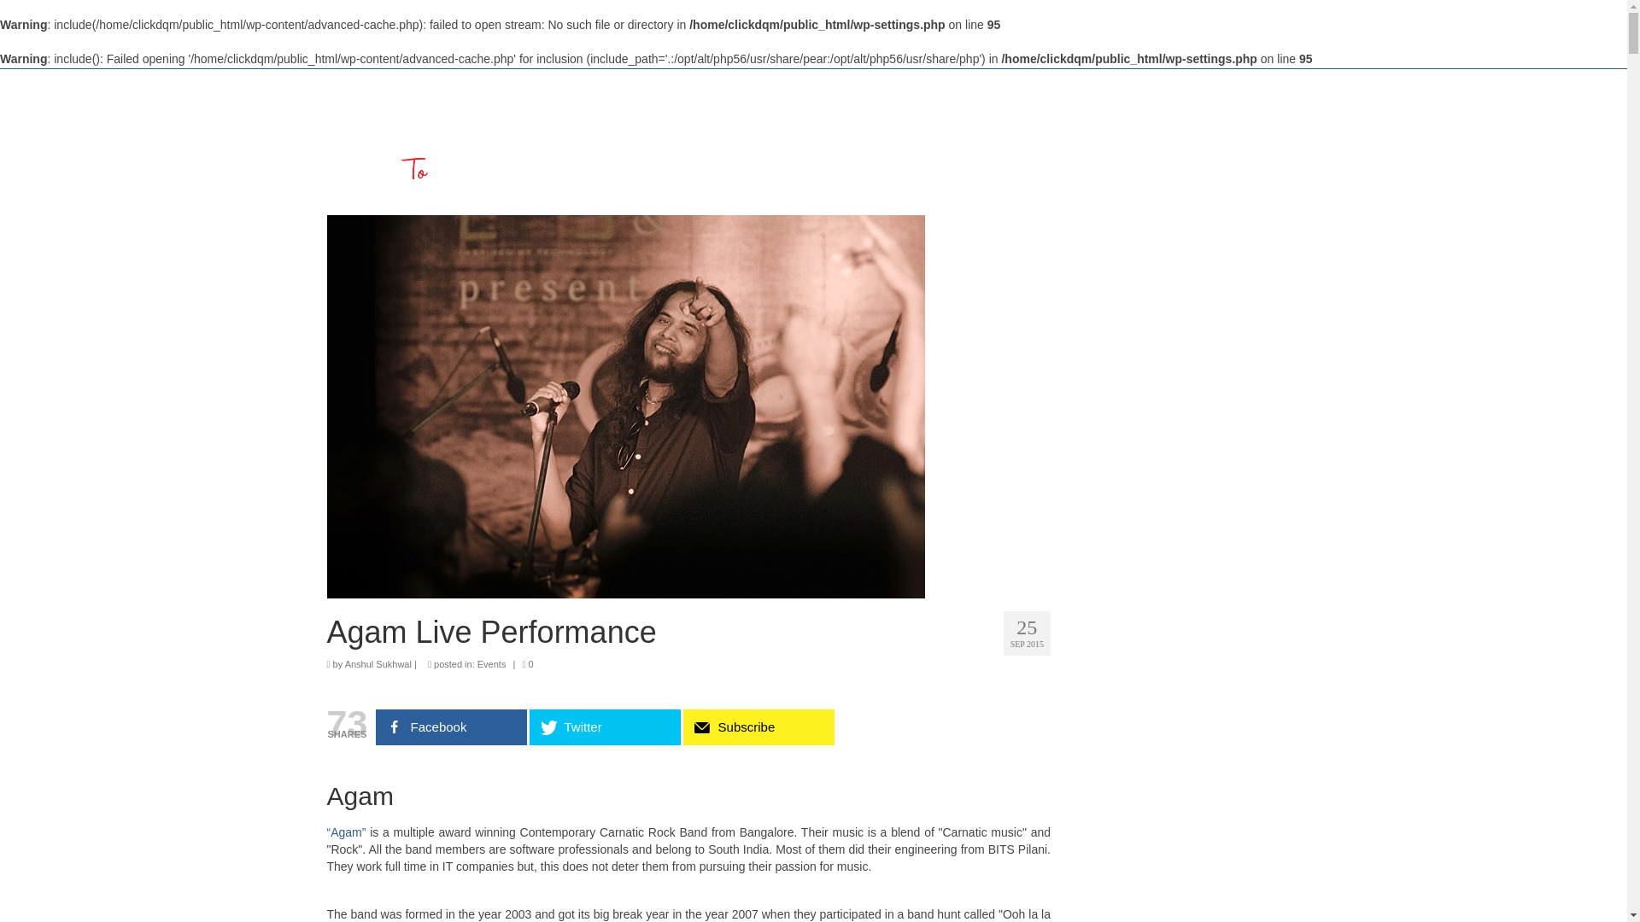 This screenshot has width=1640, height=922. Describe the element at coordinates (1259, 142) in the screenshot. I see `Contact` at that location.